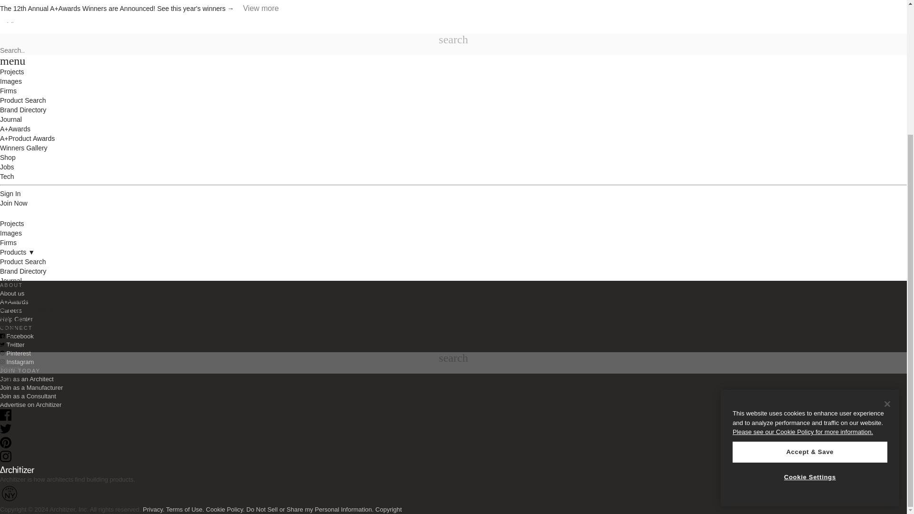 This screenshot has width=914, height=514. I want to click on Shop, so click(8, 152).